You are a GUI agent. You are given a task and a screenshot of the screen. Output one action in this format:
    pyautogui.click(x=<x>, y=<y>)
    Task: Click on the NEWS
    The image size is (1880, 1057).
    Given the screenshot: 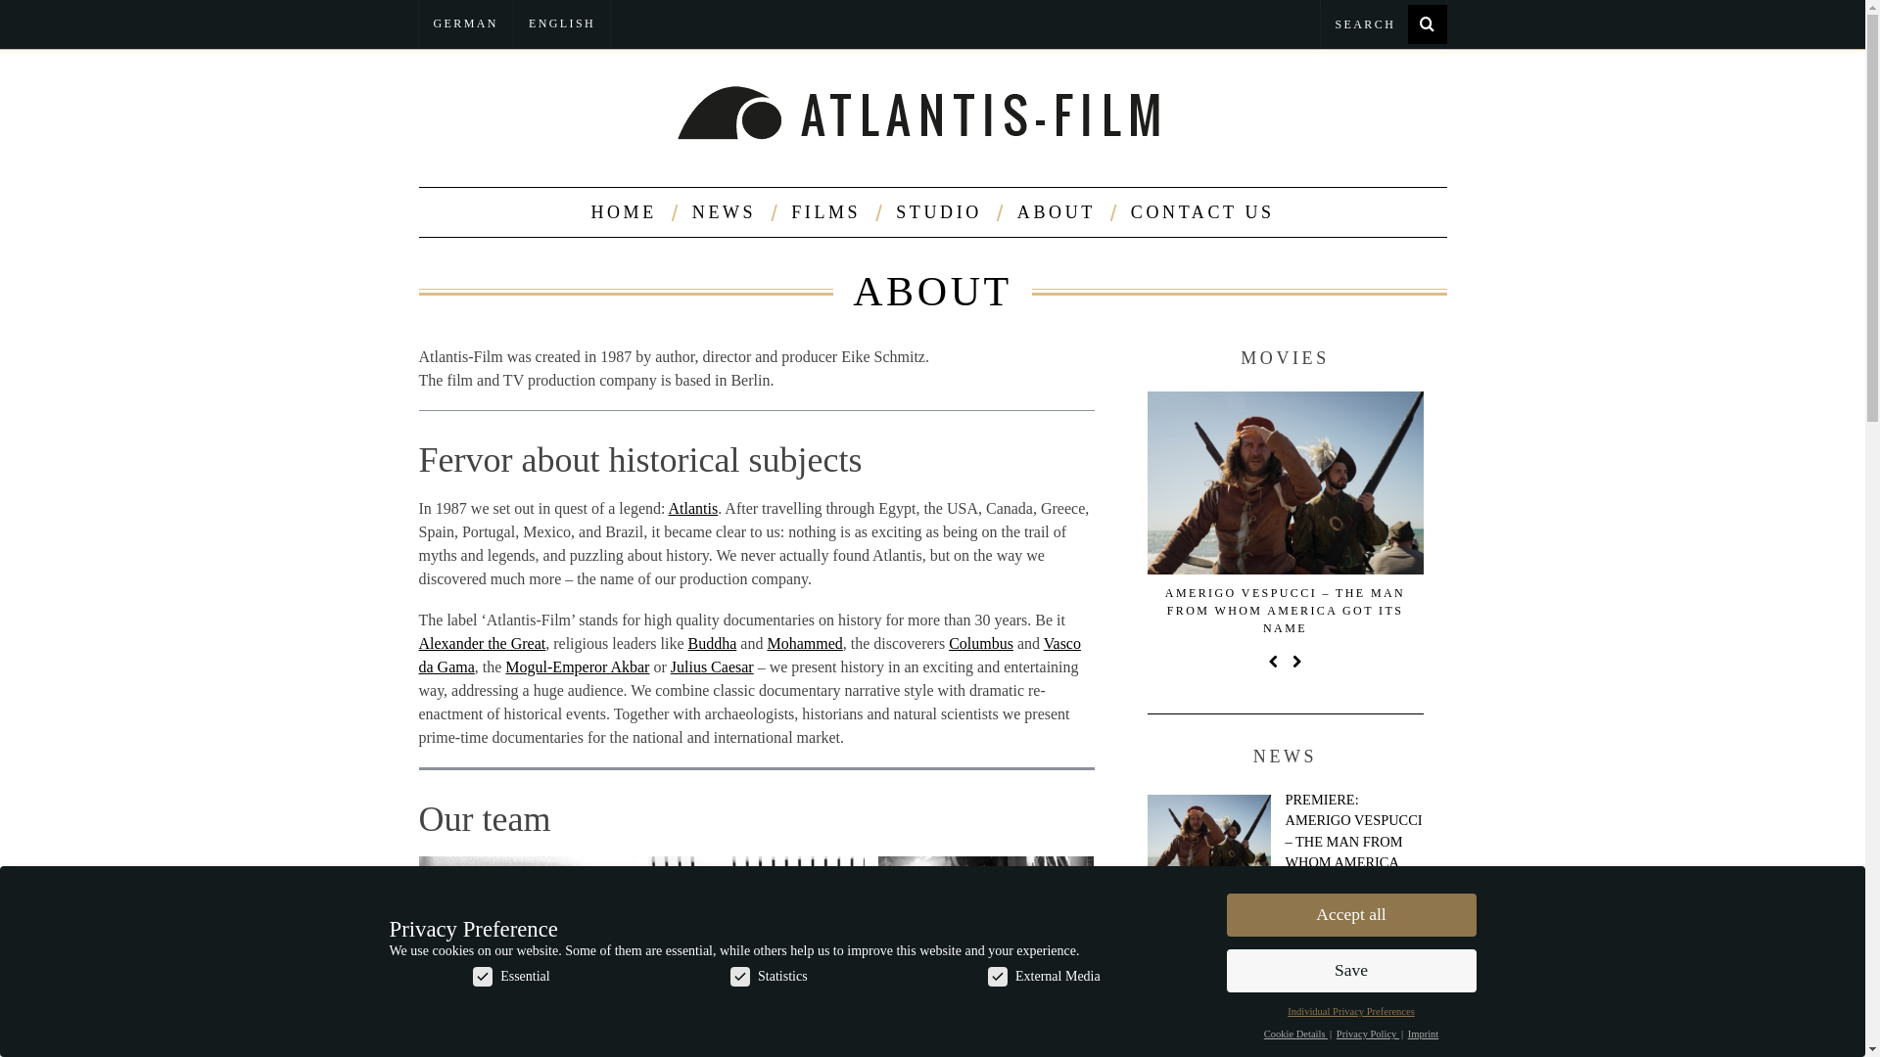 What is the action you would take?
    pyautogui.click(x=724, y=211)
    